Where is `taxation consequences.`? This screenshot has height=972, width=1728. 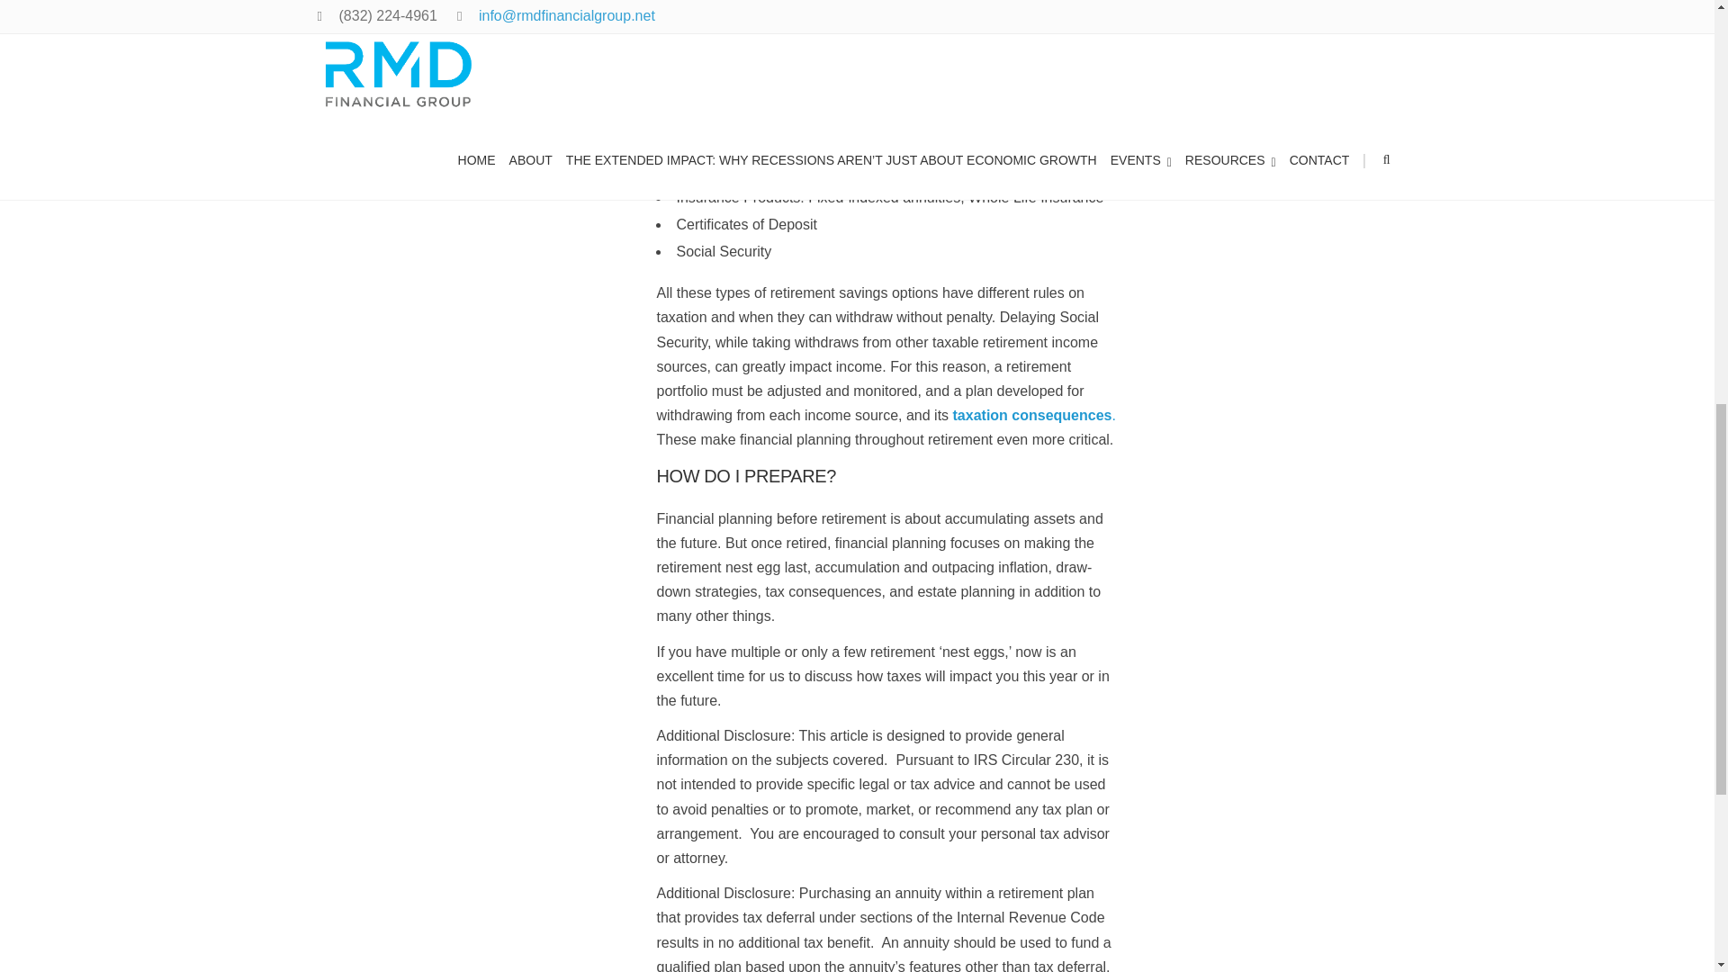
taxation consequences. is located at coordinates (1035, 414).